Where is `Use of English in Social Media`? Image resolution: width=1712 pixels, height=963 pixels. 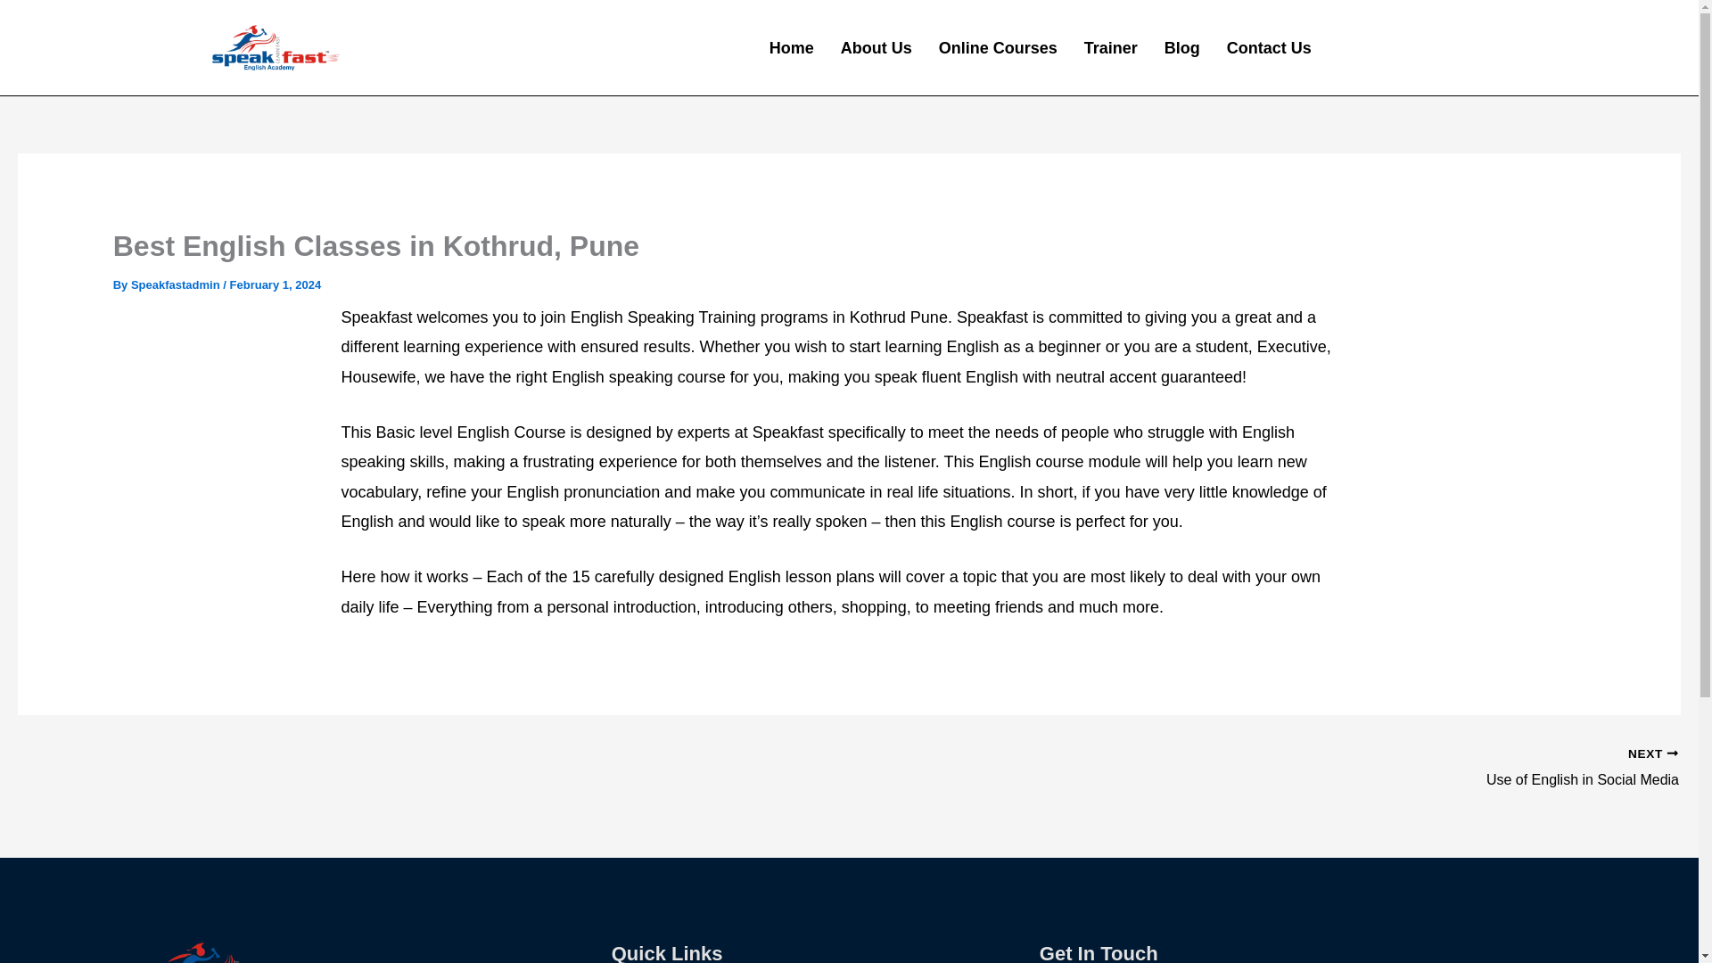
Use of English in Social Media is located at coordinates (792, 48).